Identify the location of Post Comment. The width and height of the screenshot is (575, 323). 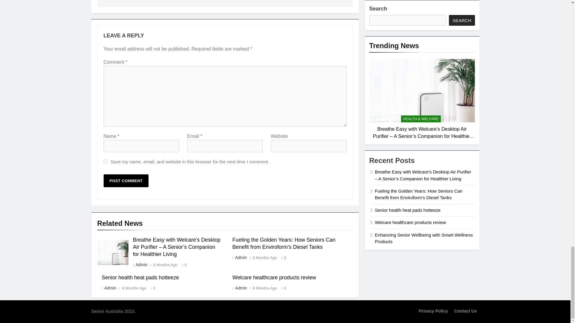
(126, 181).